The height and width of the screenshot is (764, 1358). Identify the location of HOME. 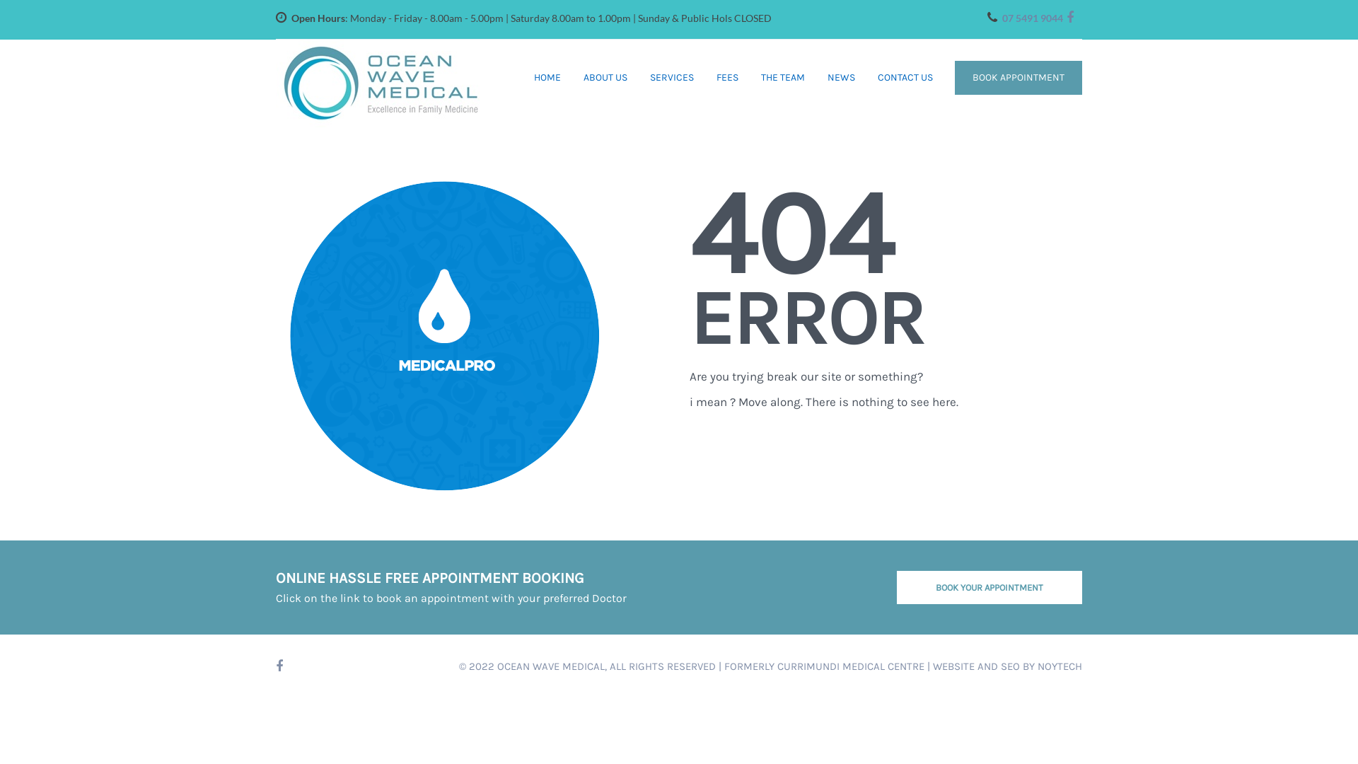
(547, 78).